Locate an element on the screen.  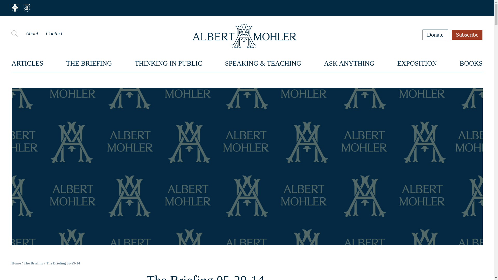
Contact is located at coordinates (54, 33).